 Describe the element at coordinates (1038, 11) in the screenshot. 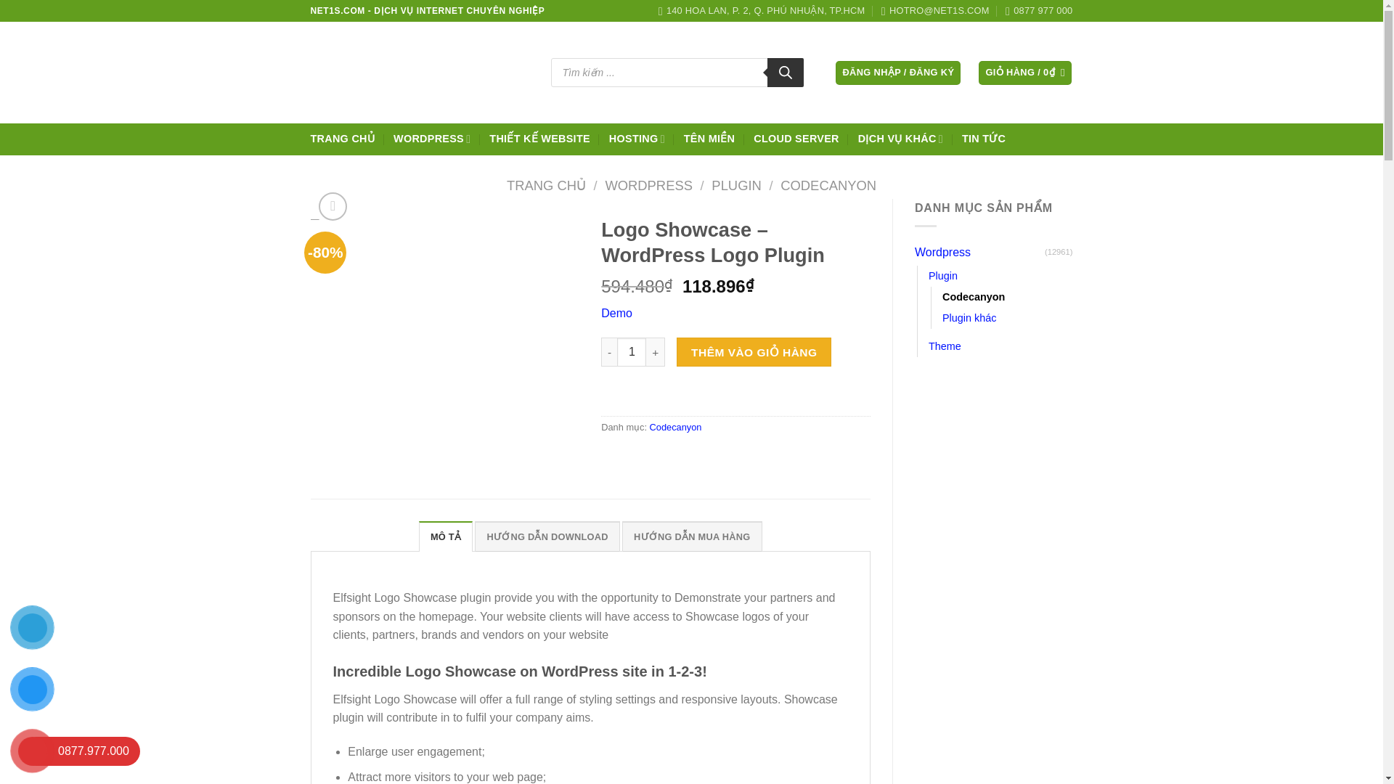

I see `0877 977 000` at that location.